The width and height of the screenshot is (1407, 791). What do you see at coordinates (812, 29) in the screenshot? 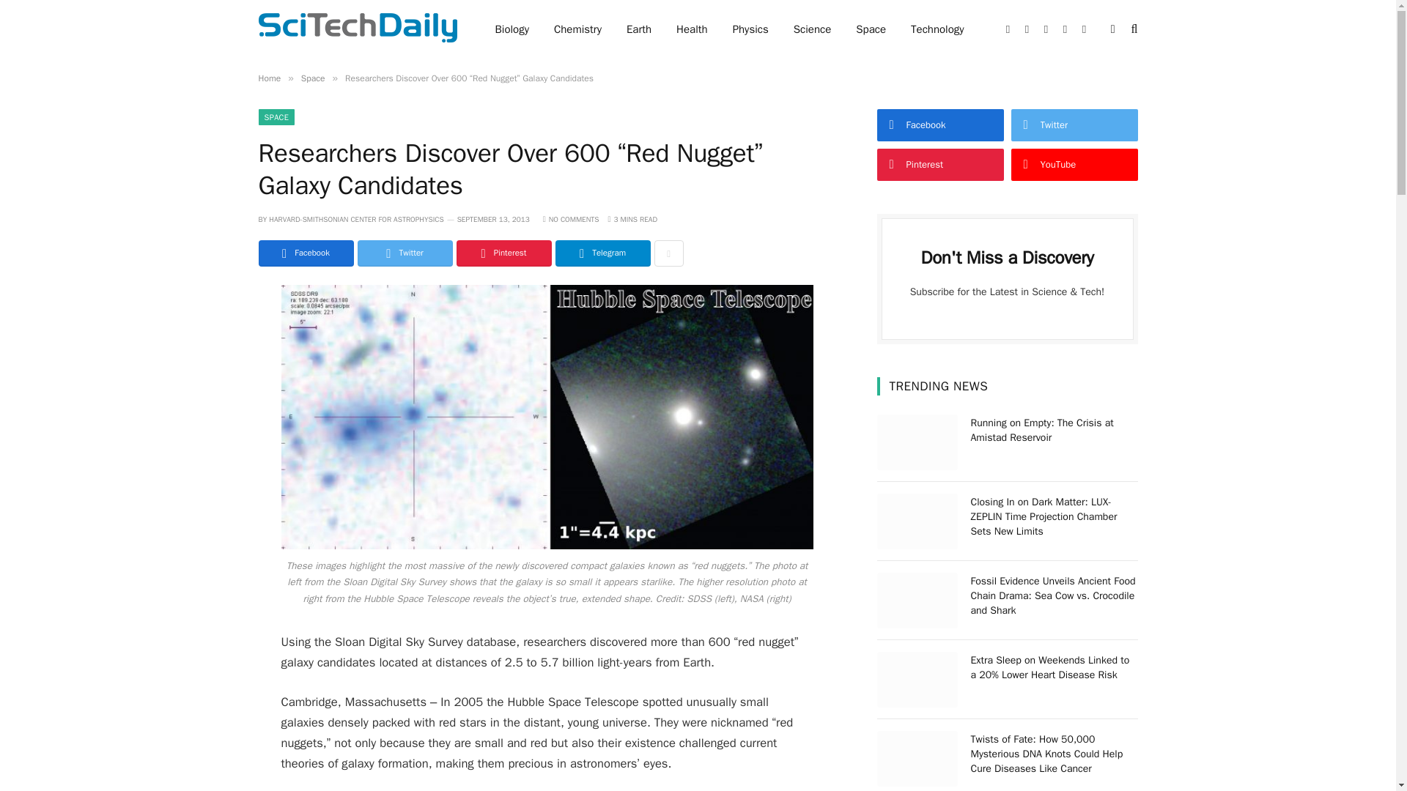
I see `Science` at bounding box center [812, 29].